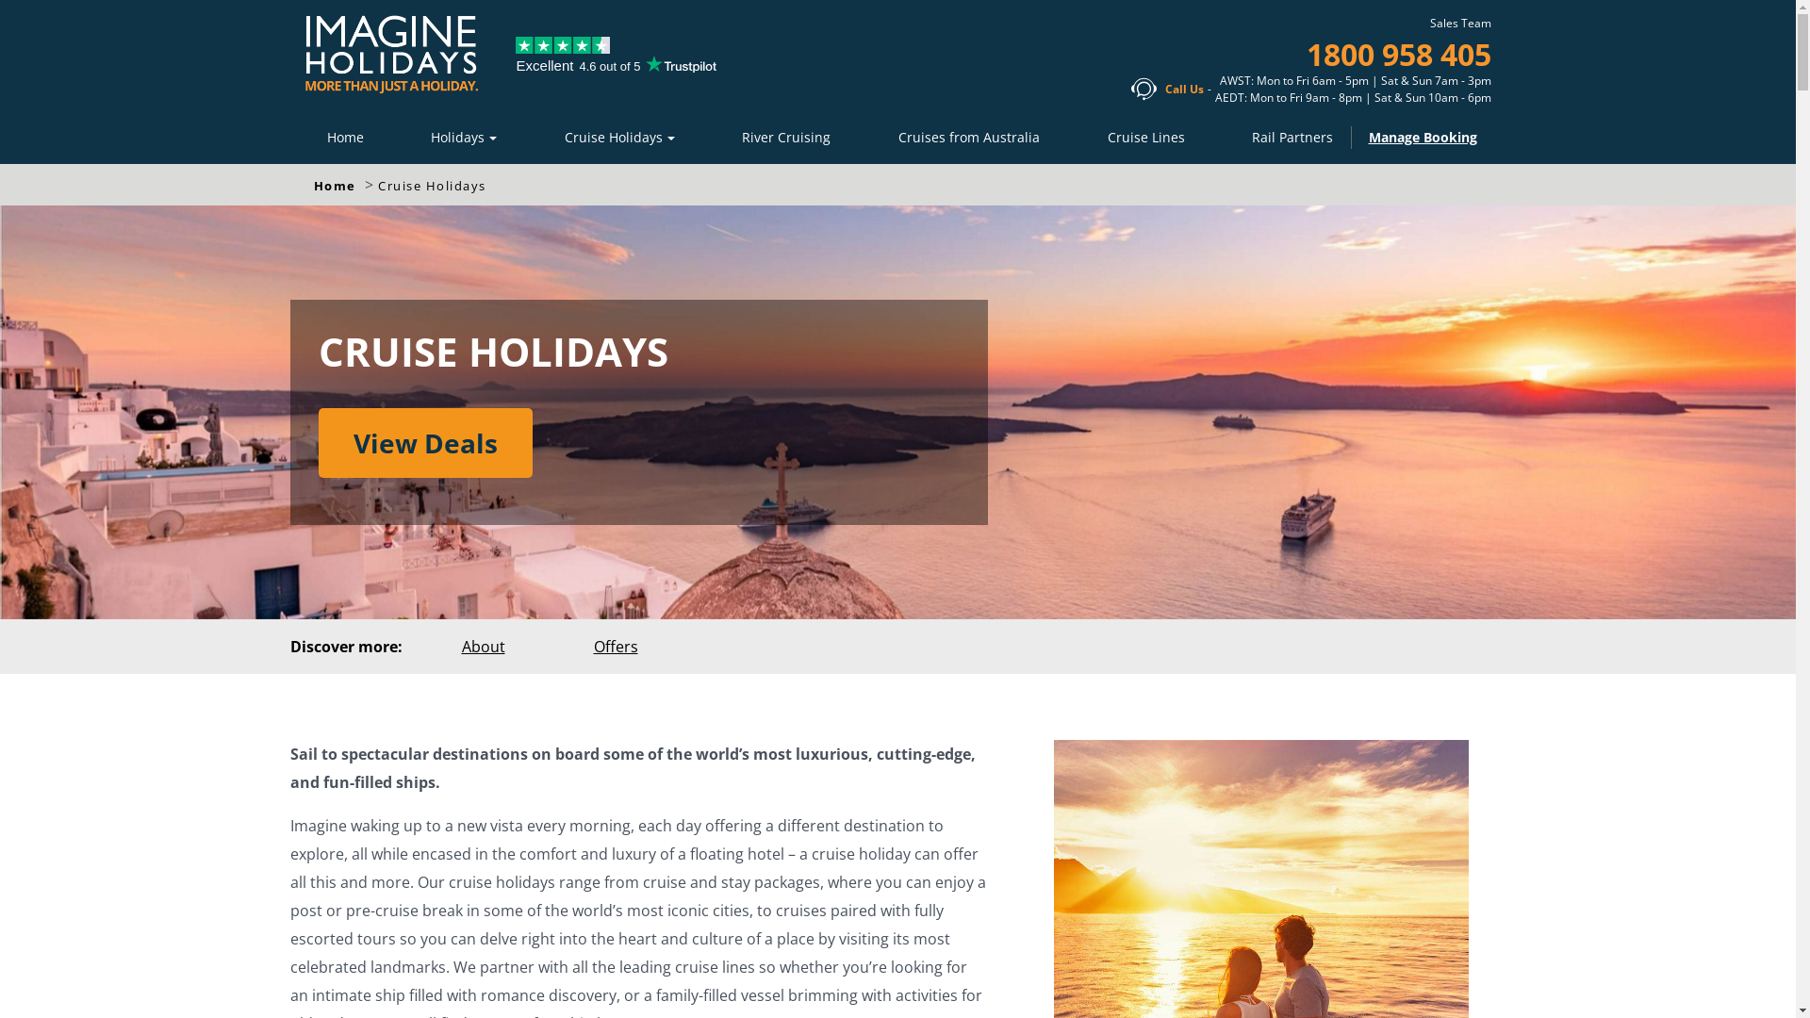 The height and width of the screenshot is (1018, 1810). Describe the element at coordinates (1146, 137) in the screenshot. I see `Cruise Lines` at that location.